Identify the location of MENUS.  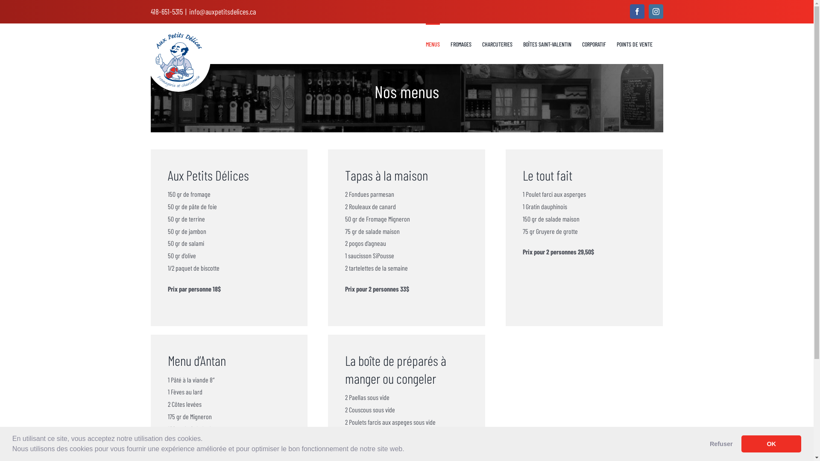
(432, 44).